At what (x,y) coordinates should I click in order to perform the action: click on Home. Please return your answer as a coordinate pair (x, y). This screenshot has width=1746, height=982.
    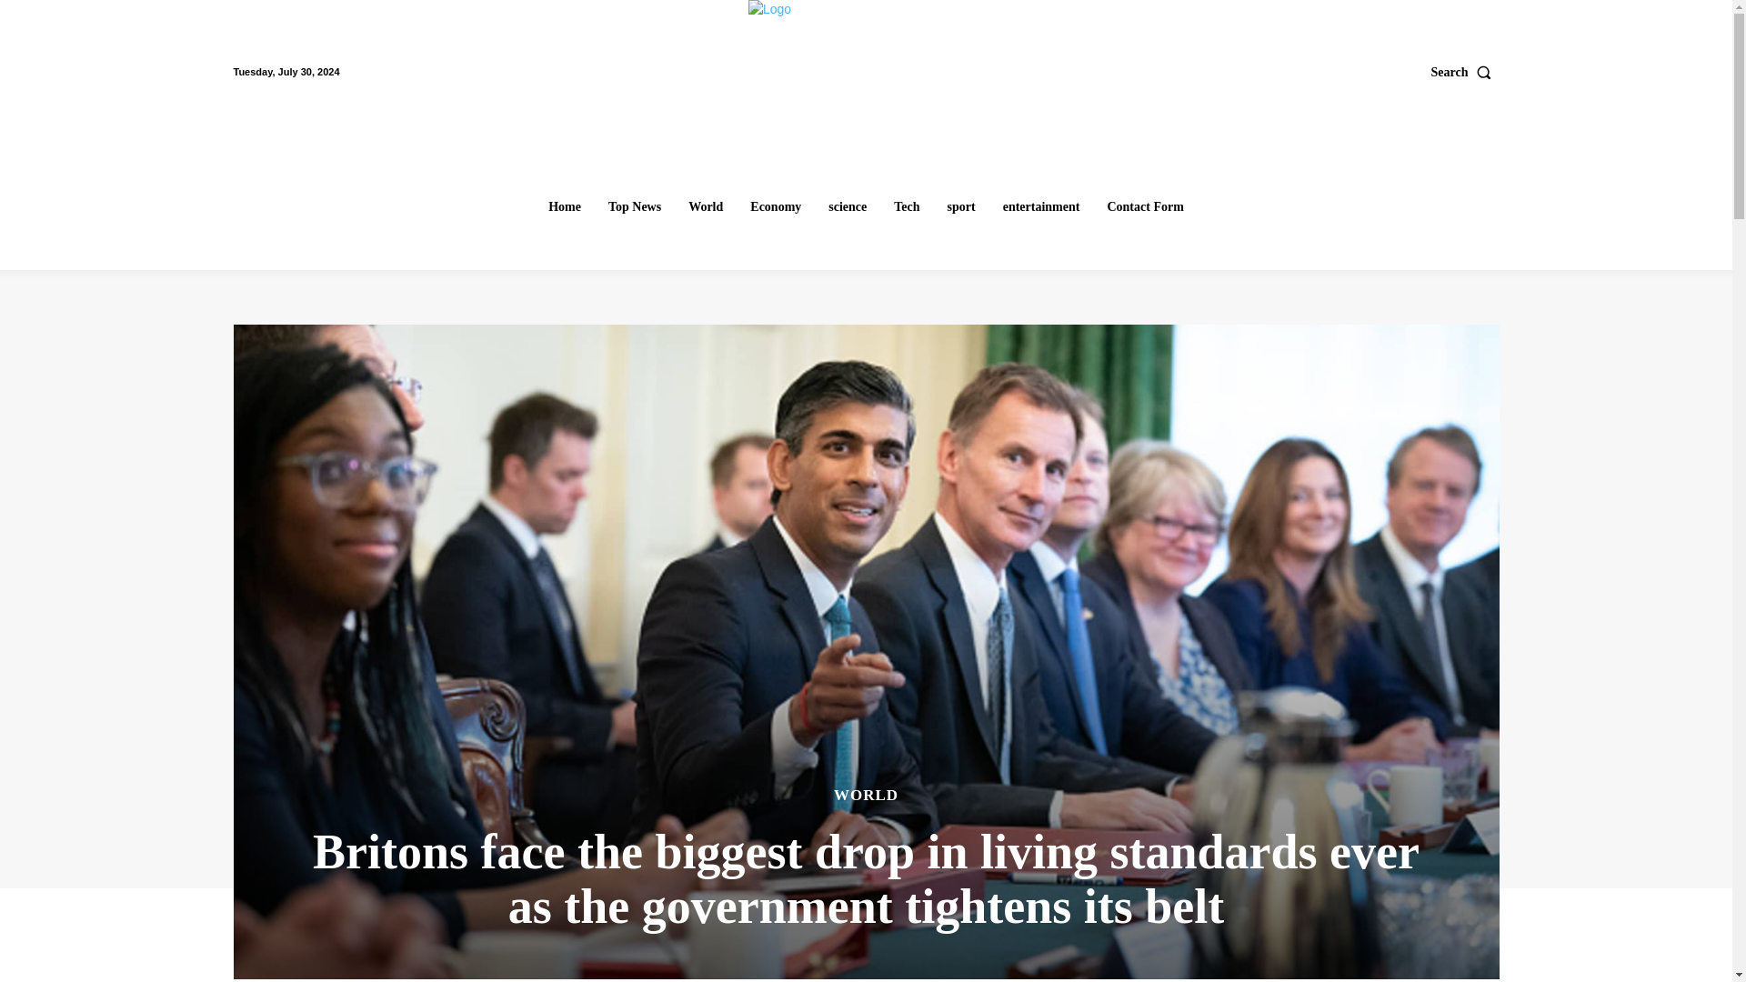
    Looking at the image, I should click on (564, 207).